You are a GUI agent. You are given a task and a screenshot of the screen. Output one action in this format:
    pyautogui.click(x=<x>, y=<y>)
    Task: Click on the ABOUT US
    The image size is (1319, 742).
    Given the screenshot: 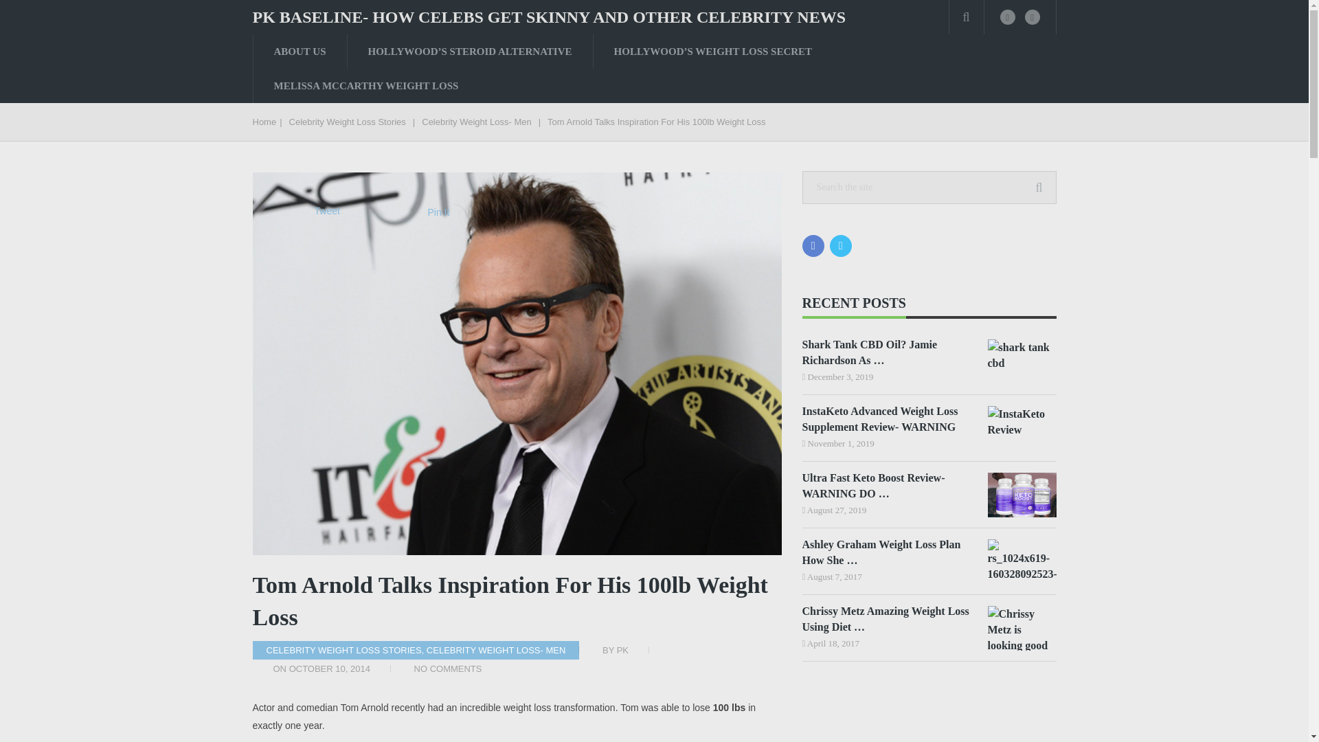 What is the action you would take?
    pyautogui.click(x=300, y=51)
    